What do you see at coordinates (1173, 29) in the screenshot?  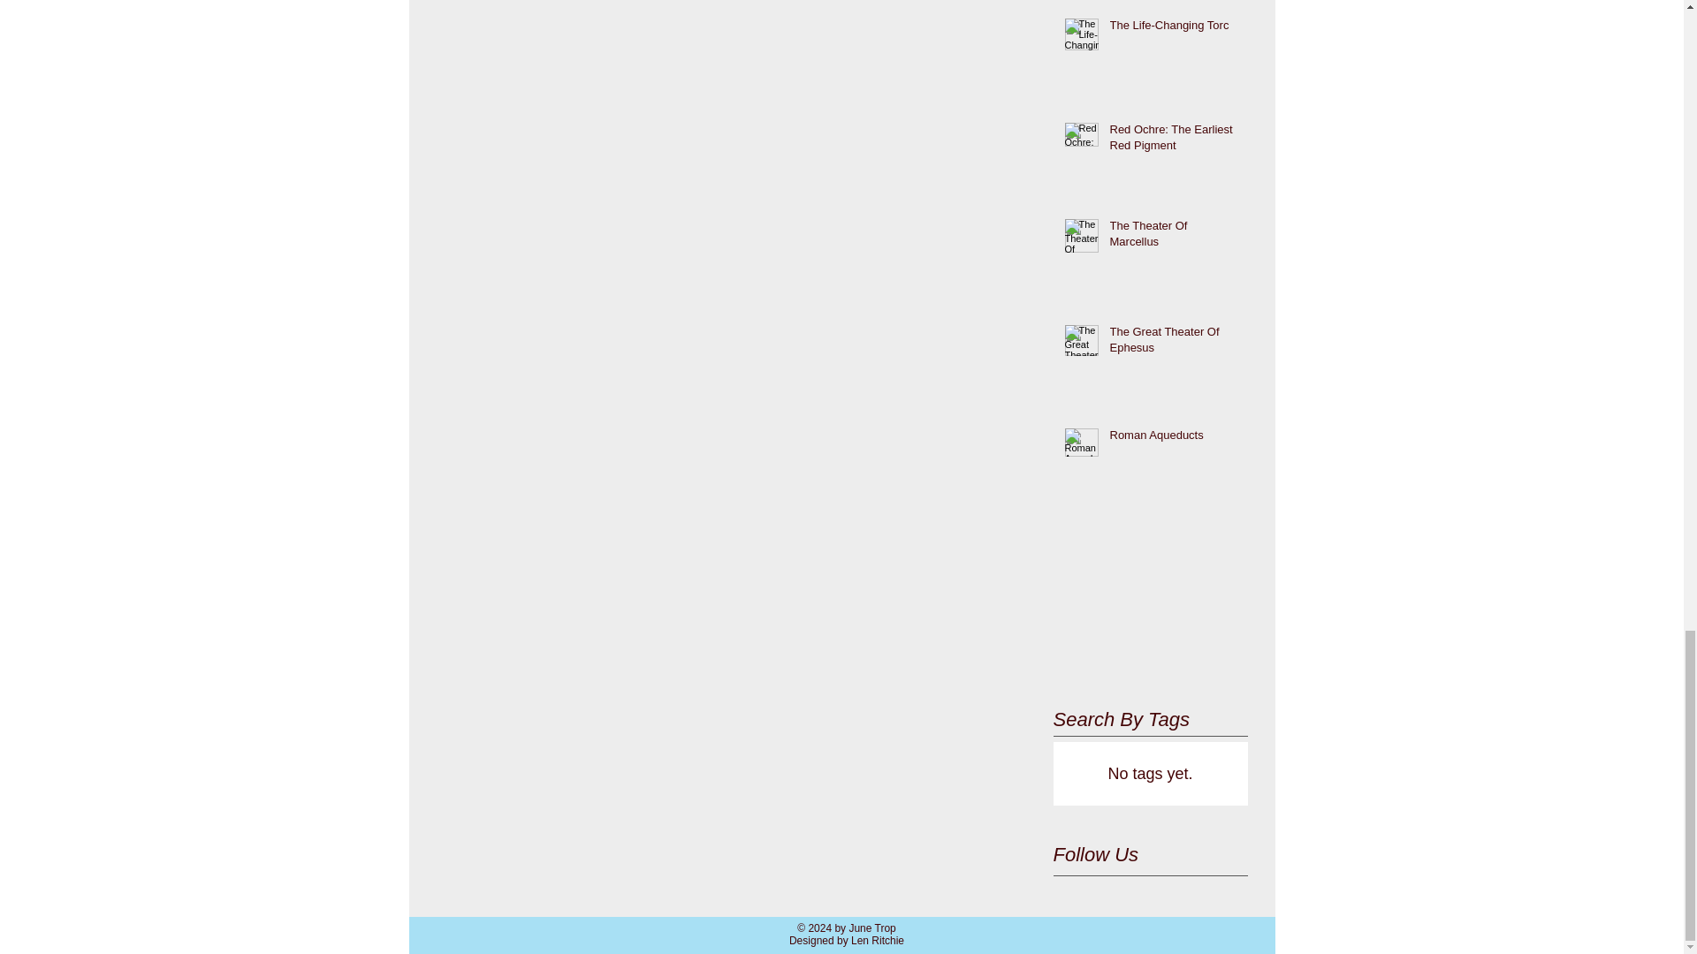 I see `The Life-Changing Torc` at bounding box center [1173, 29].